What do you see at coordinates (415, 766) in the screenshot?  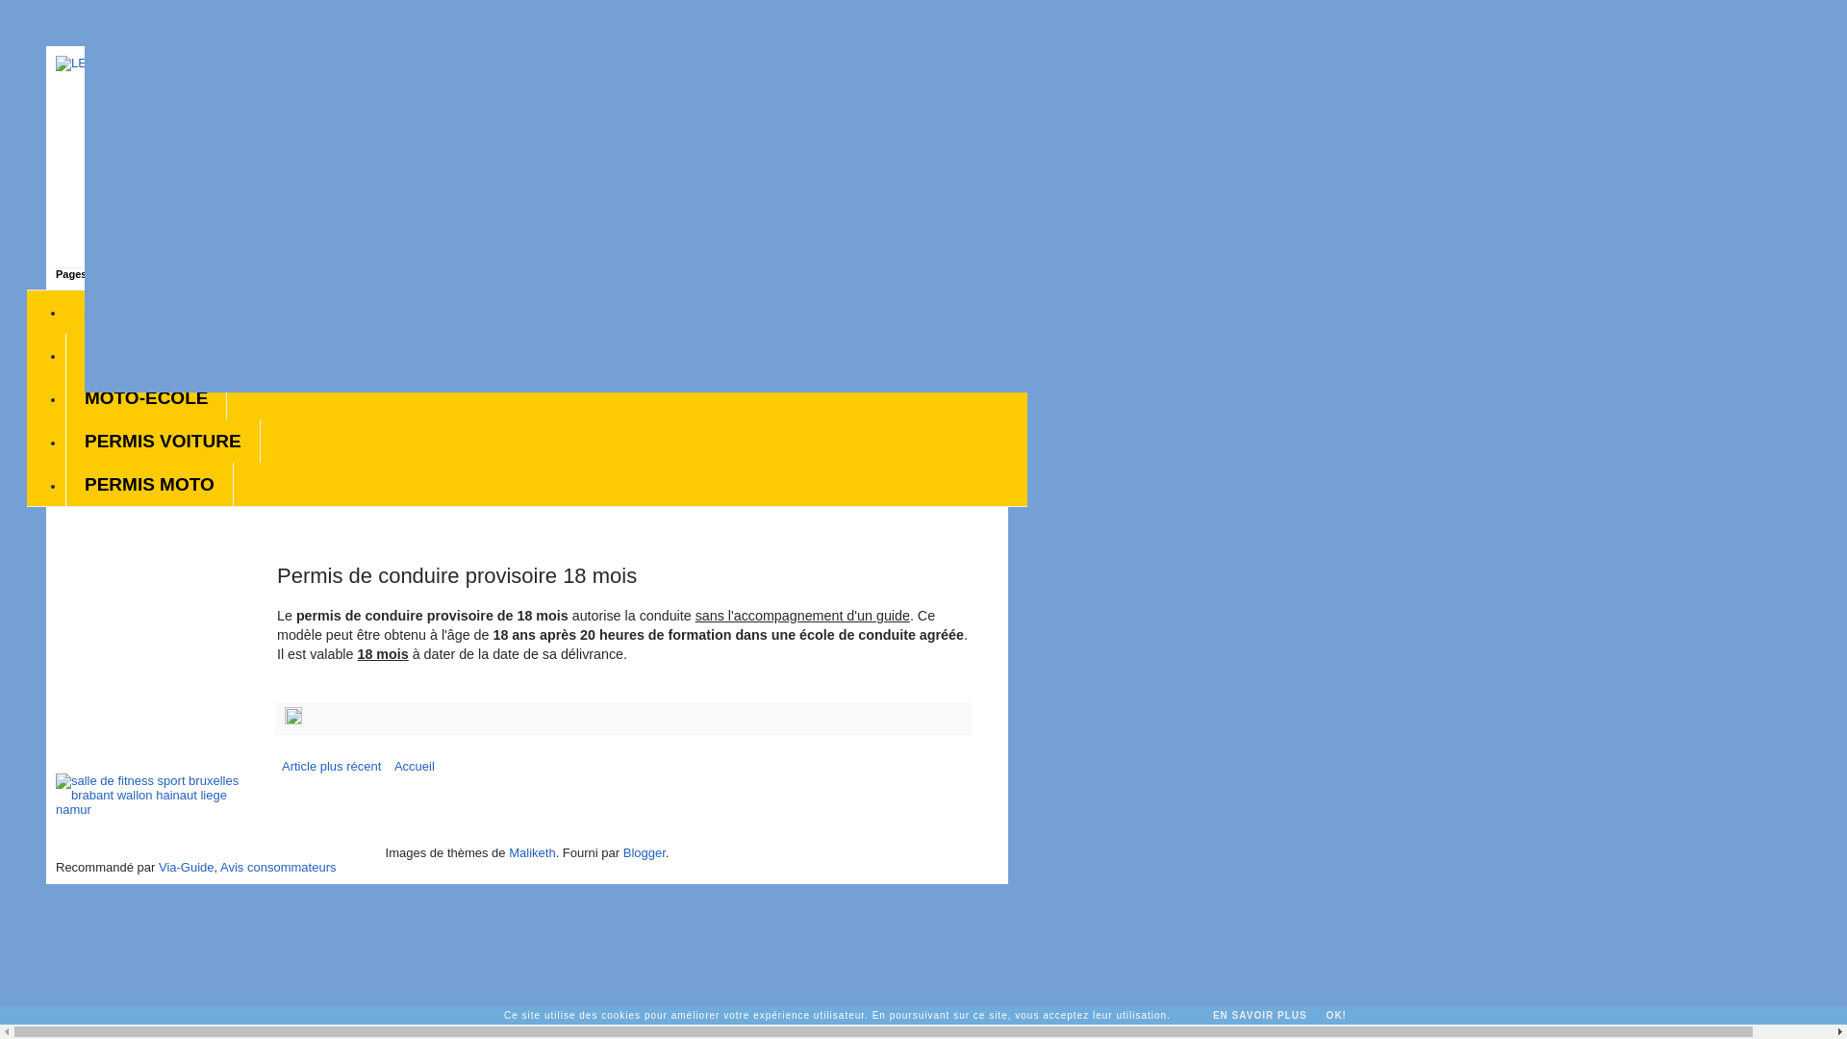 I see `Accueil` at bounding box center [415, 766].